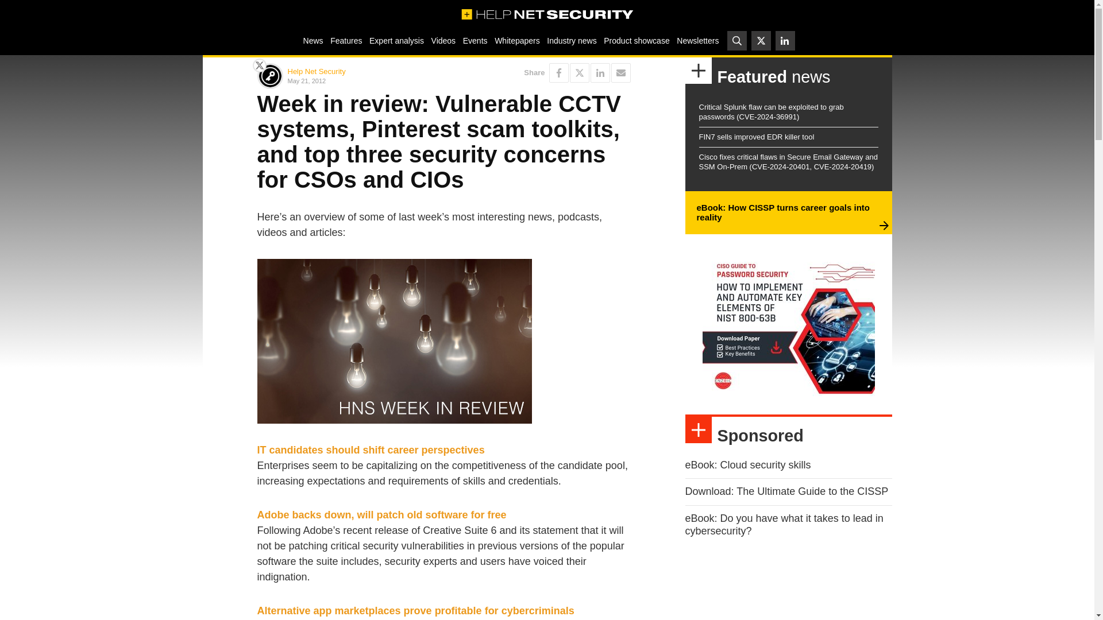  I want to click on FIN7 sells improved EDR killer tool, so click(756, 137).